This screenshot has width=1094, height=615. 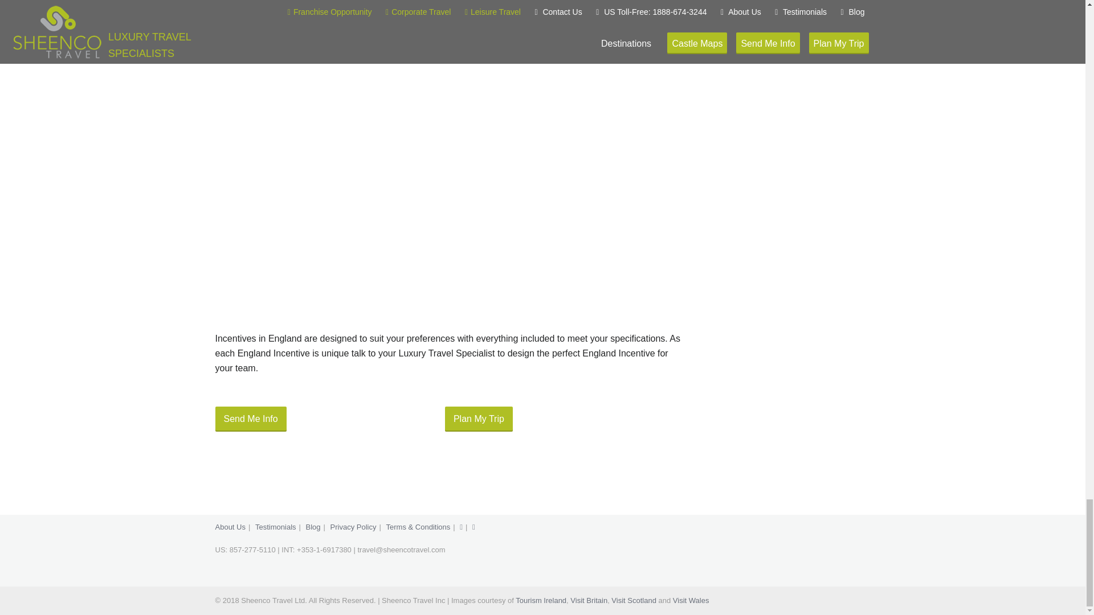 What do you see at coordinates (251, 419) in the screenshot?
I see `Send Me Info` at bounding box center [251, 419].